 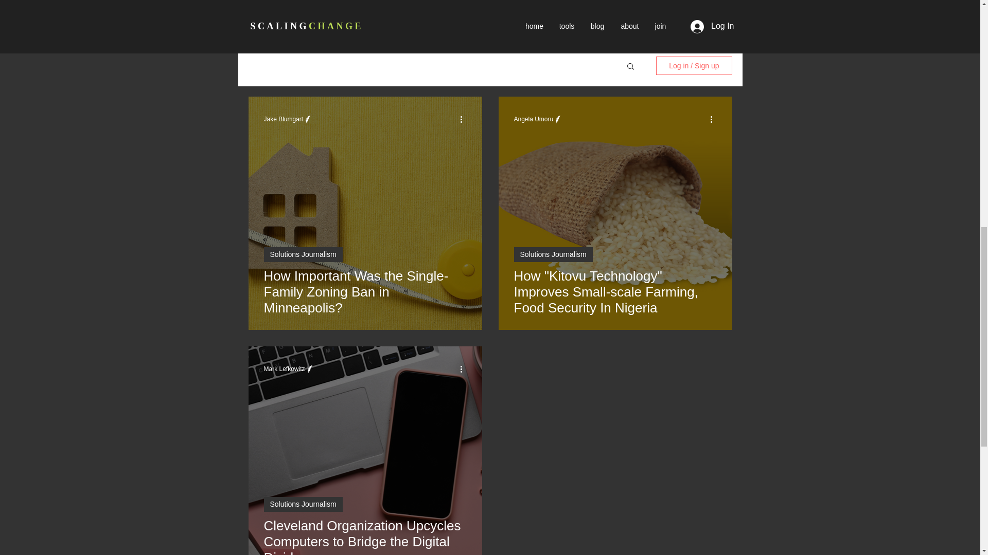 I want to click on Mark Lefkowitz, so click(x=284, y=368).